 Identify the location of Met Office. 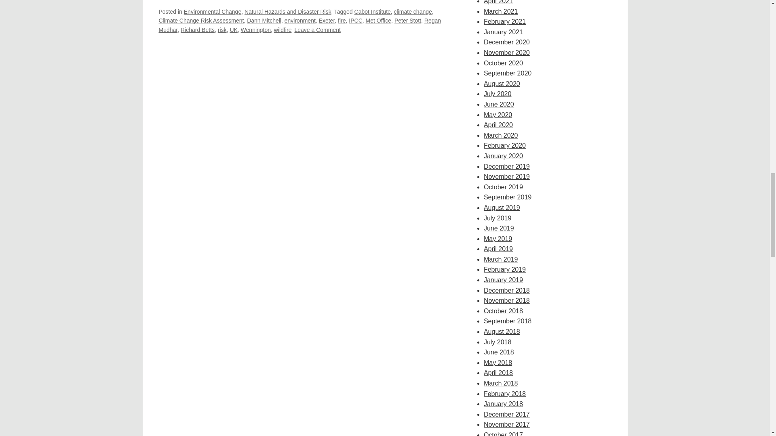
(378, 21).